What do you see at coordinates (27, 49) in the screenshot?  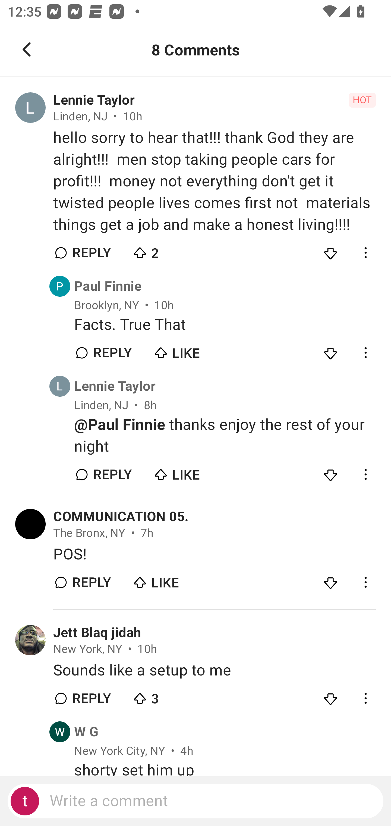 I see `Navigate up` at bounding box center [27, 49].